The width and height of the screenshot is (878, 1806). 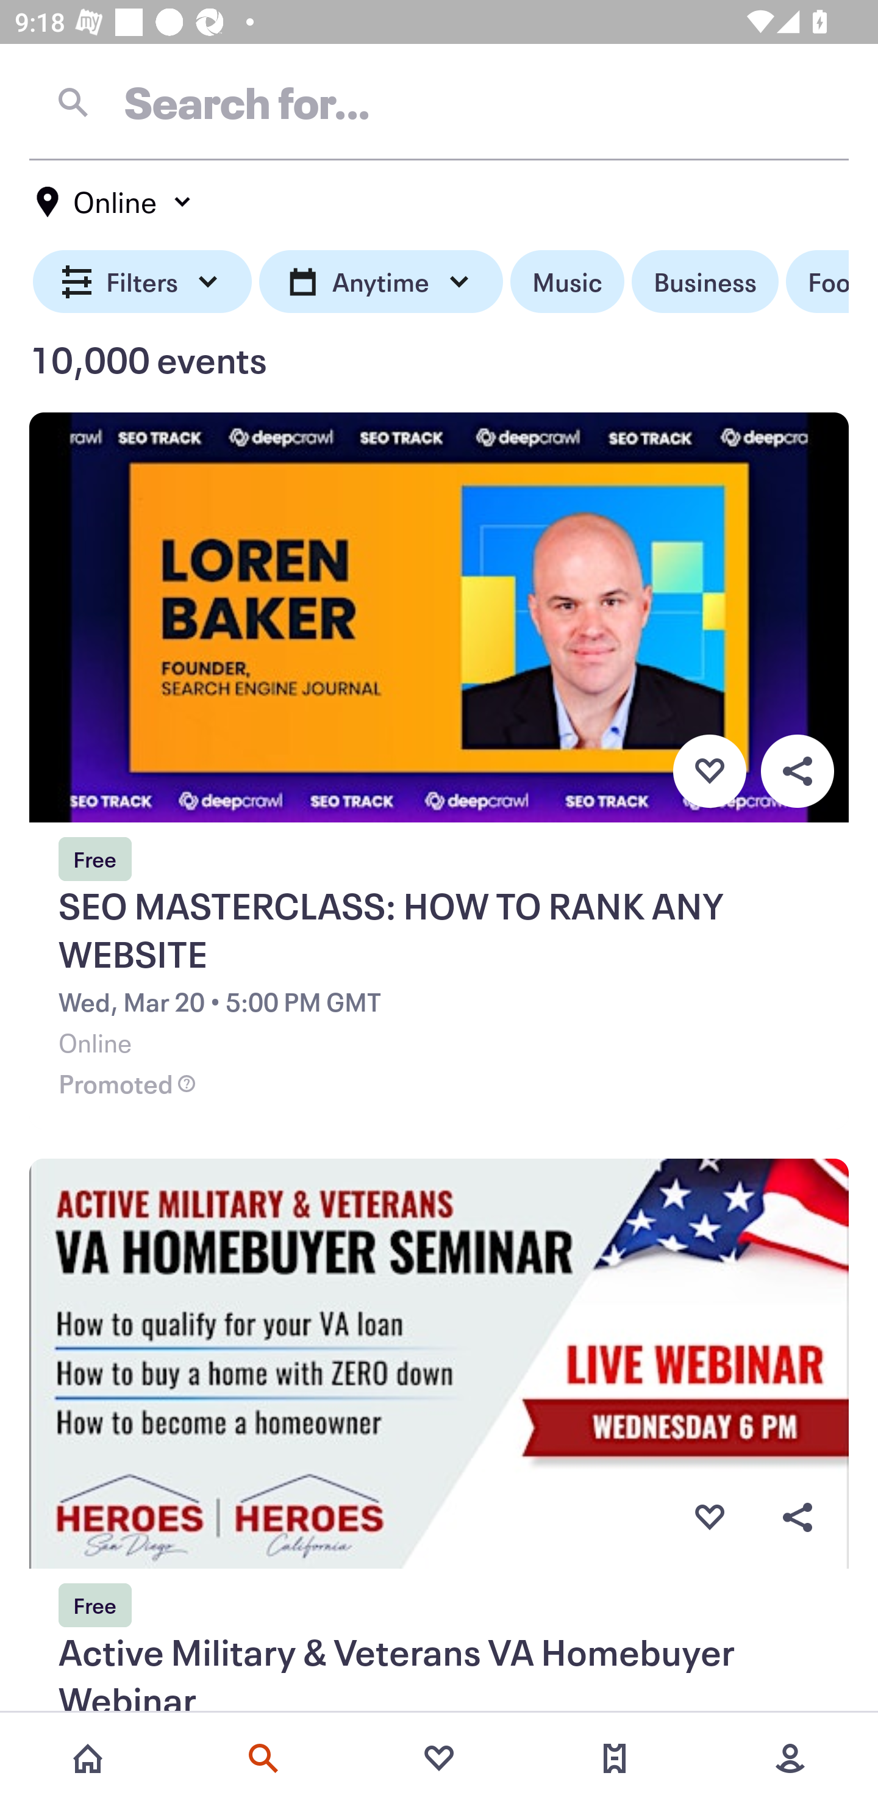 What do you see at coordinates (439, 102) in the screenshot?
I see `Search for…` at bounding box center [439, 102].